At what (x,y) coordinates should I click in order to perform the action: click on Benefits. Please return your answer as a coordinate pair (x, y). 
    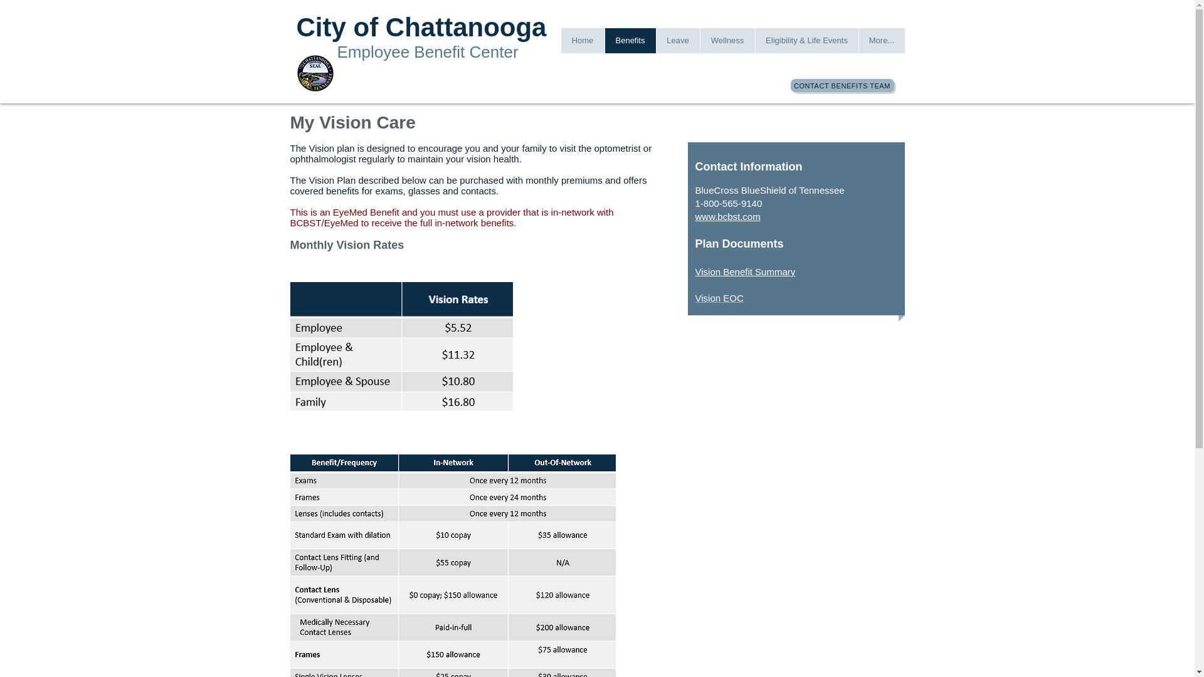
    Looking at the image, I should click on (630, 41).